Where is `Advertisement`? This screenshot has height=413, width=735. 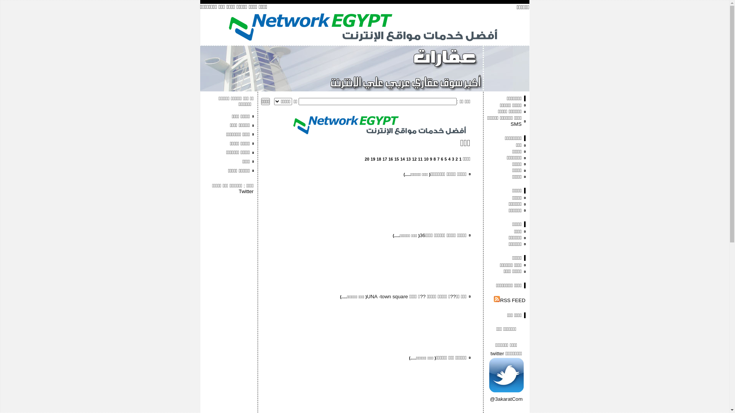 Advertisement is located at coordinates (365, 205).